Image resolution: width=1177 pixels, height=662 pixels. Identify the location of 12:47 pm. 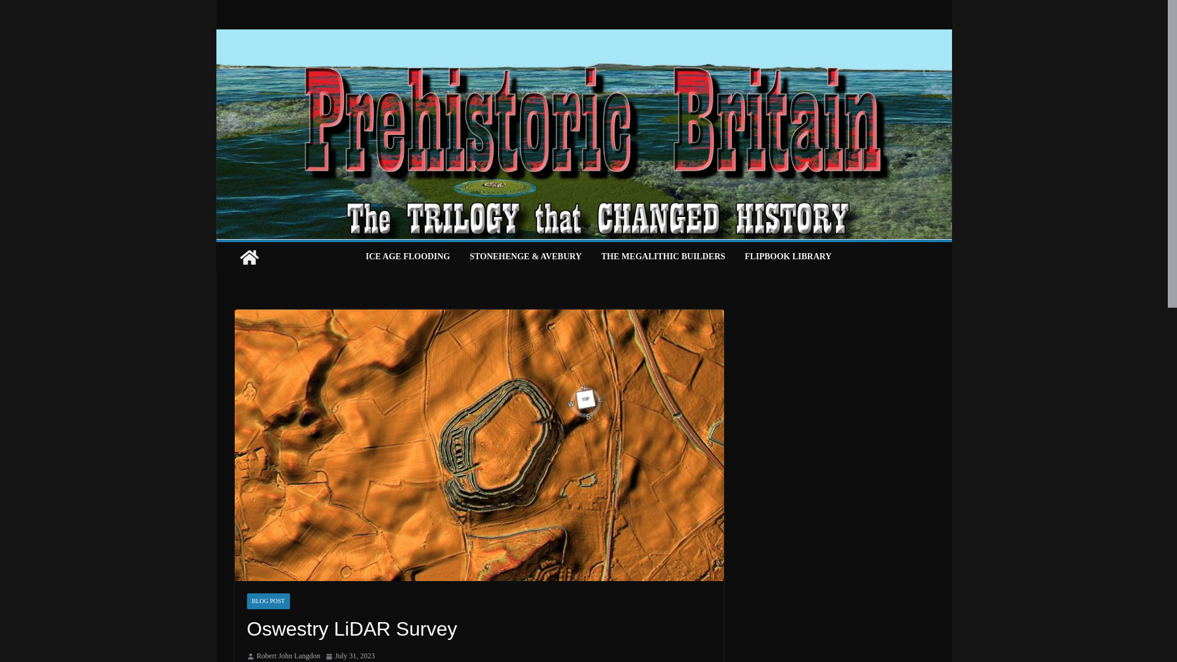
(349, 656).